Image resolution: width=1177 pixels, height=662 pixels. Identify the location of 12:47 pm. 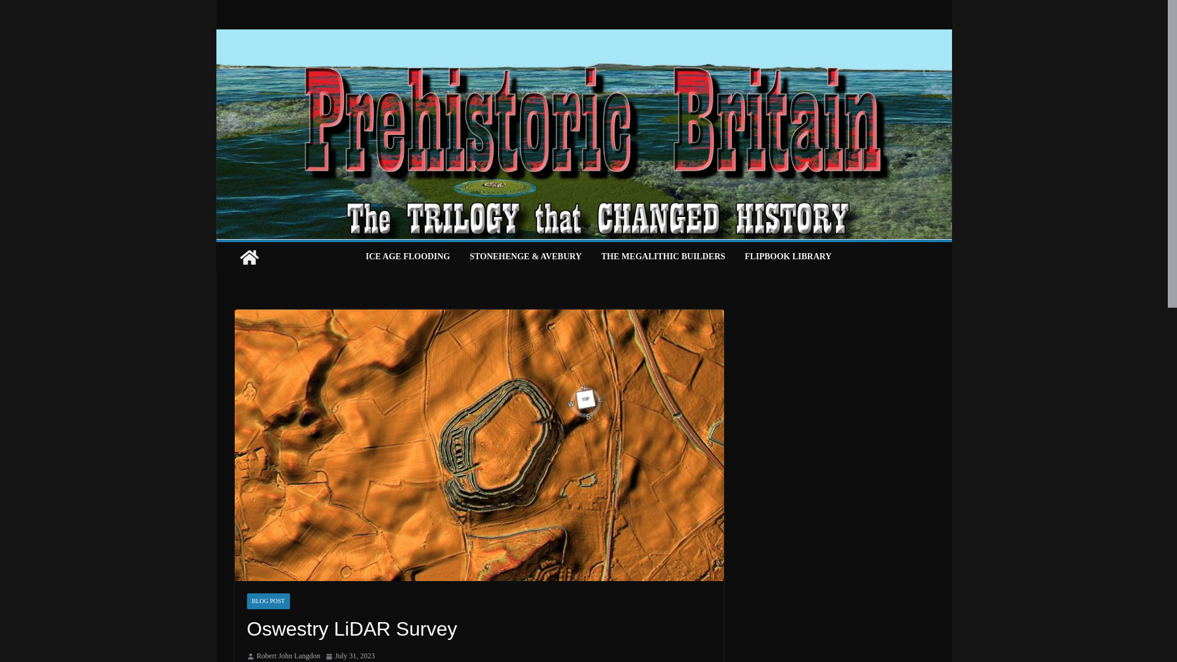
(349, 656).